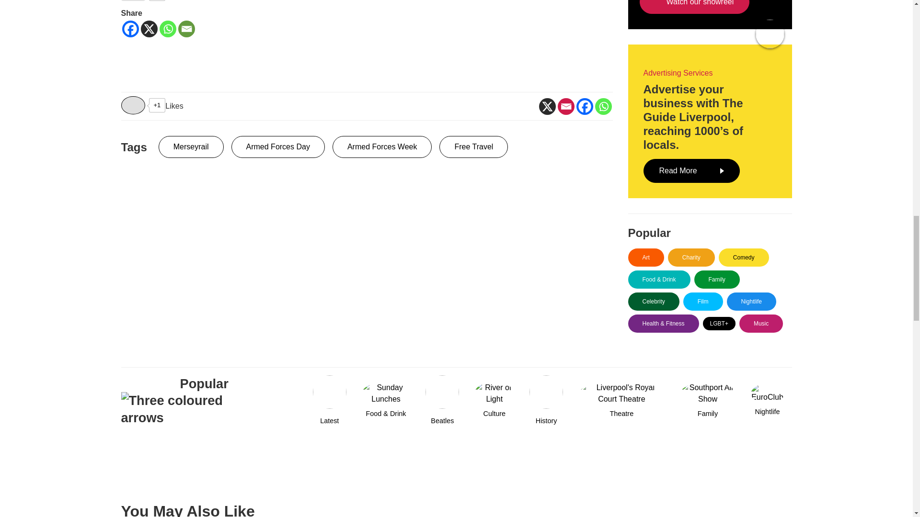 Image resolution: width=920 pixels, height=517 pixels. I want to click on Whatsapp, so click(603, 106).